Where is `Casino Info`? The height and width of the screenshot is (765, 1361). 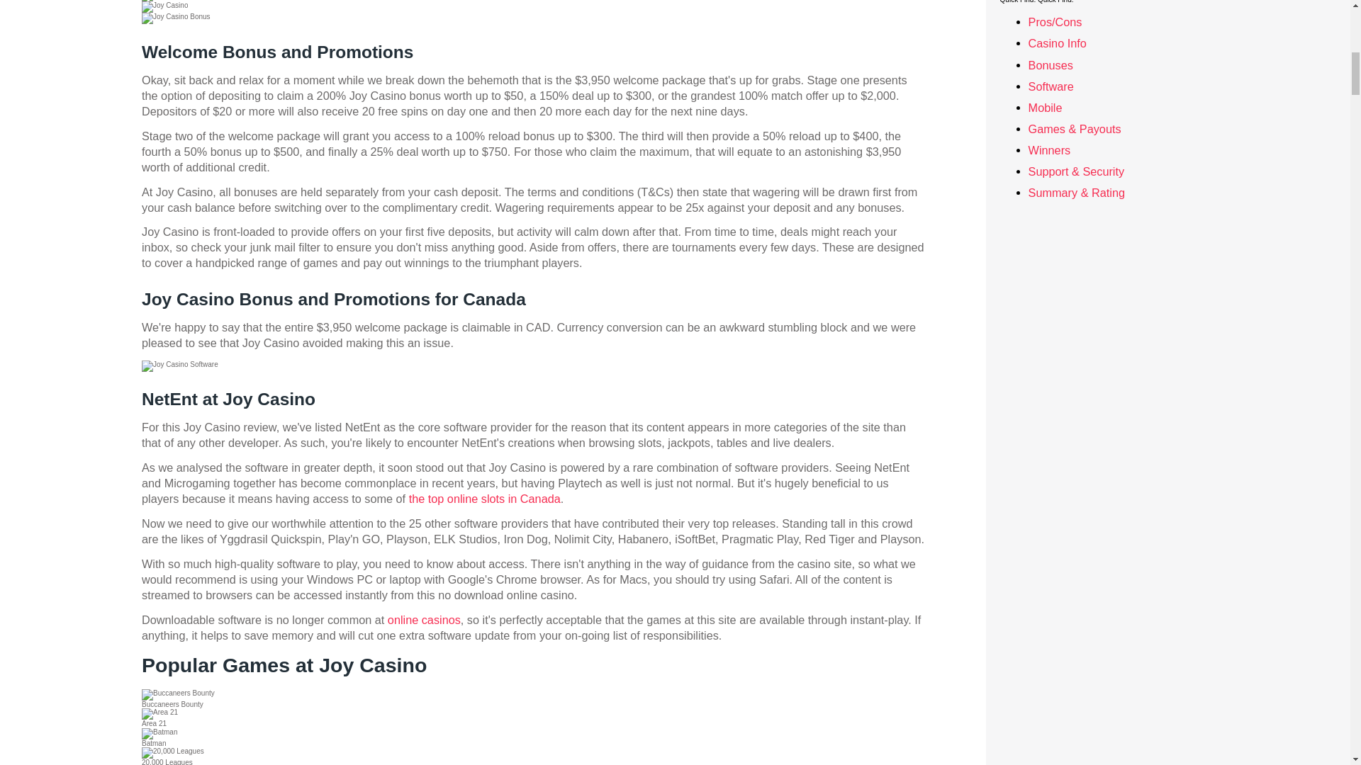
Casino Info is located at coordinates (1058, 42).